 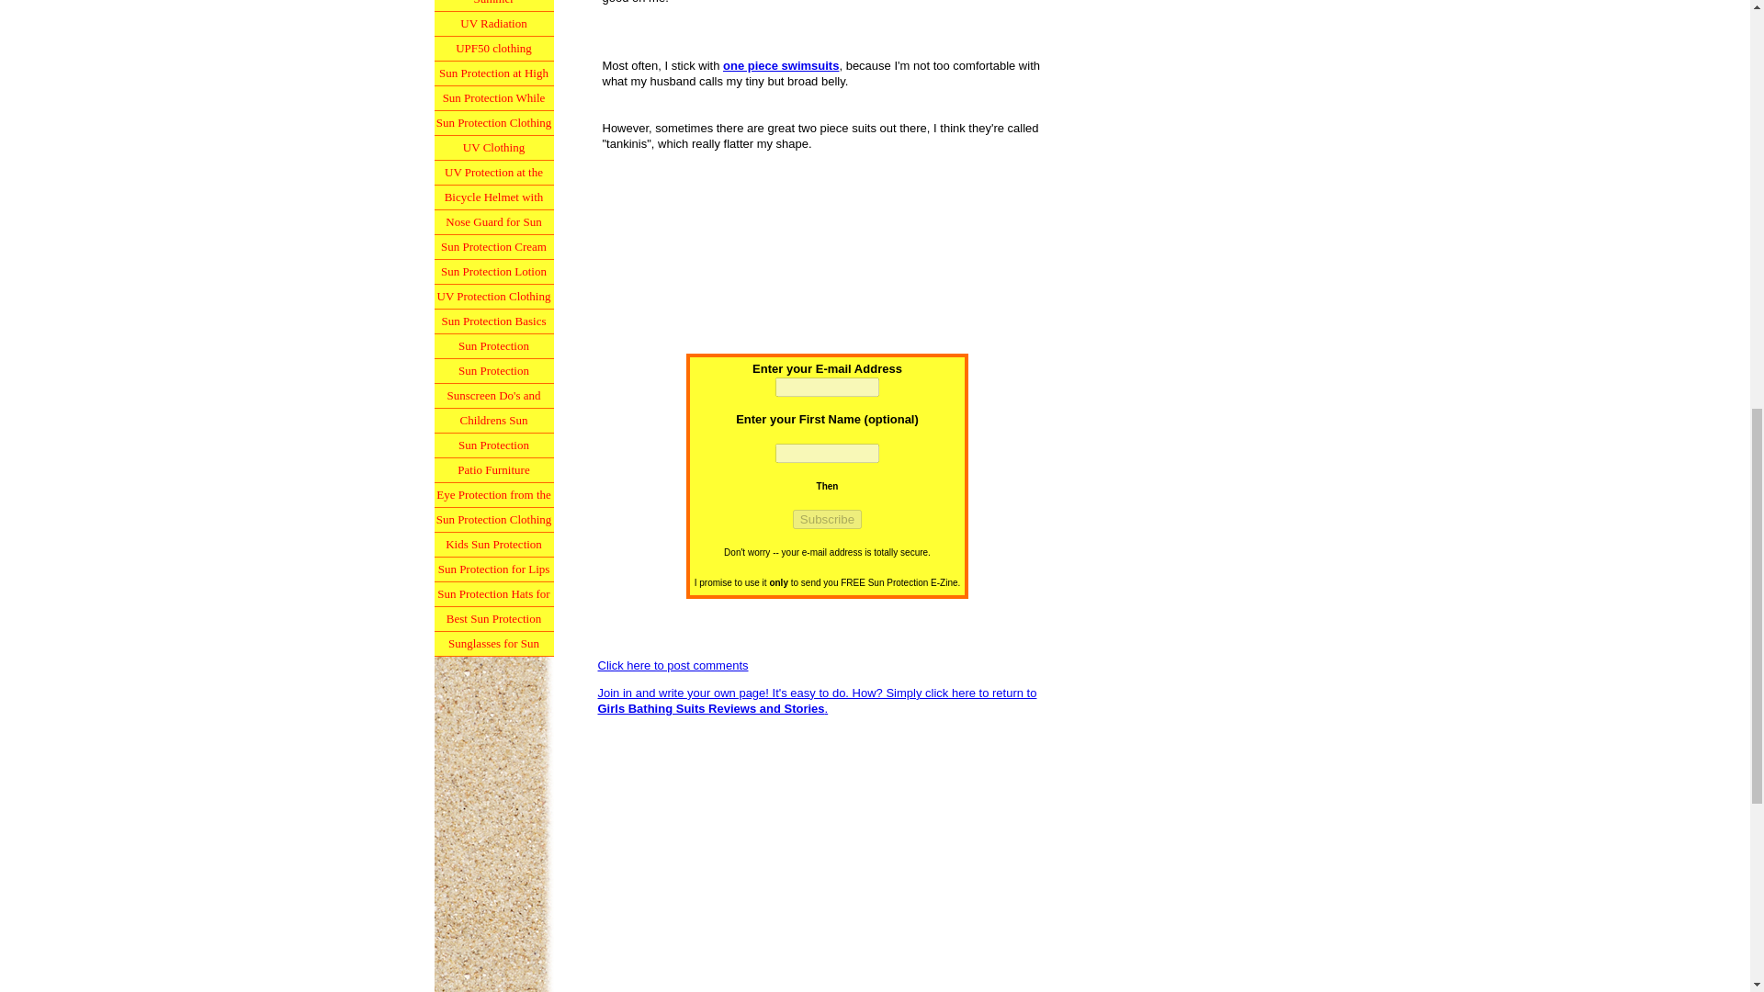 What do you see at coordinates (827, 519) in the screenshot?
I see `Subscribe` at bounding box center [827, 519].